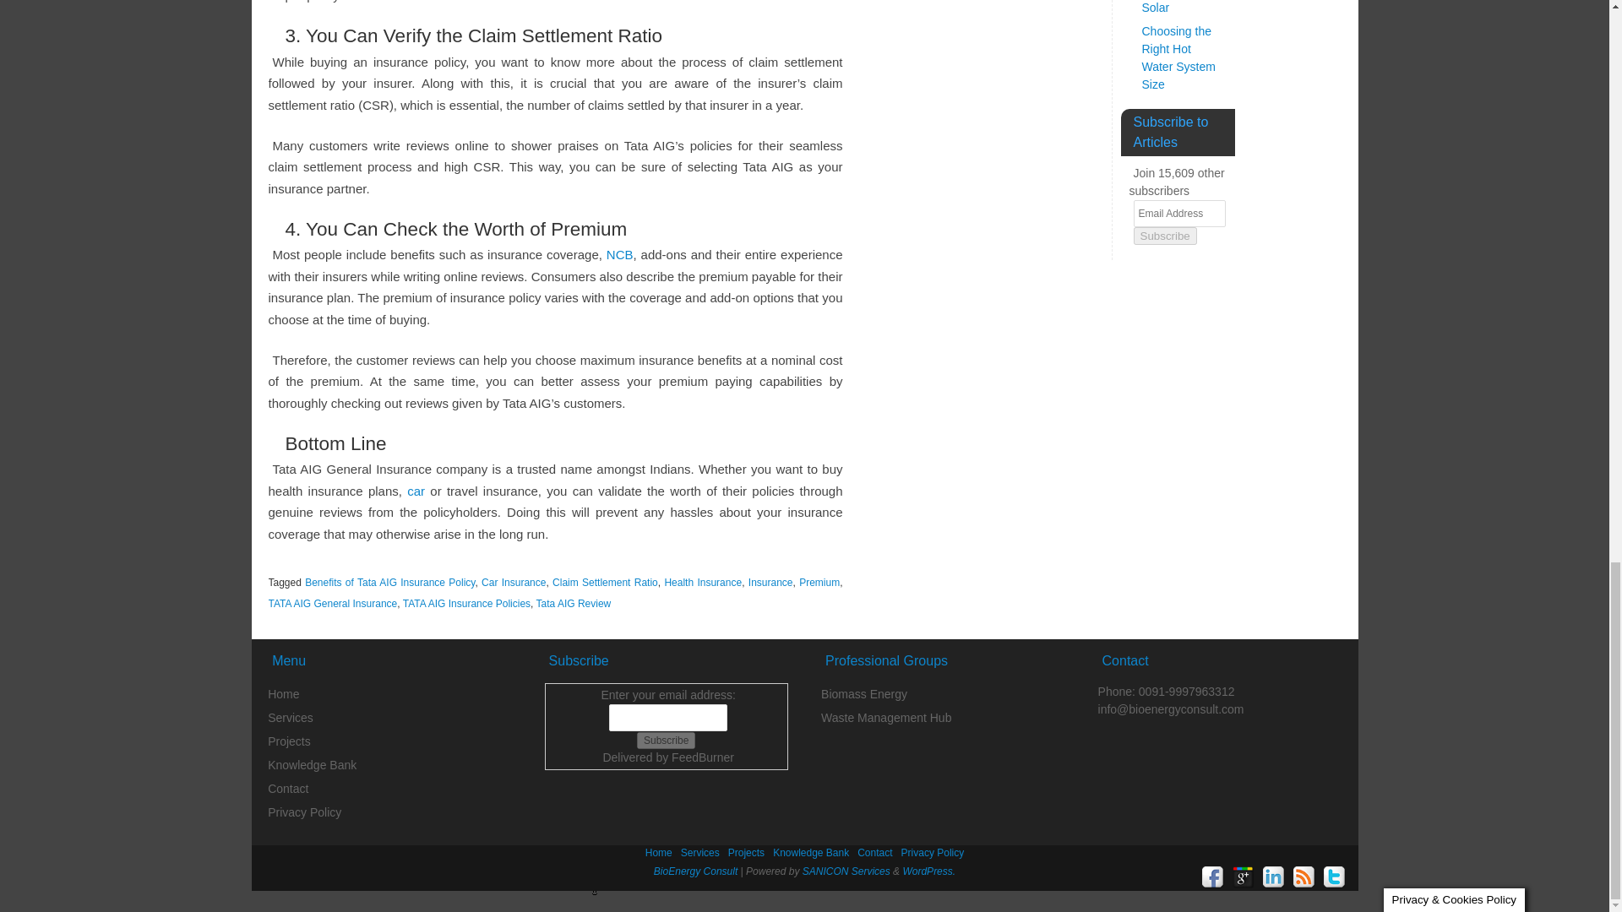 The image size is (1622, 912). I want to click on TATA AIG General Insurance, so click(333, 604).